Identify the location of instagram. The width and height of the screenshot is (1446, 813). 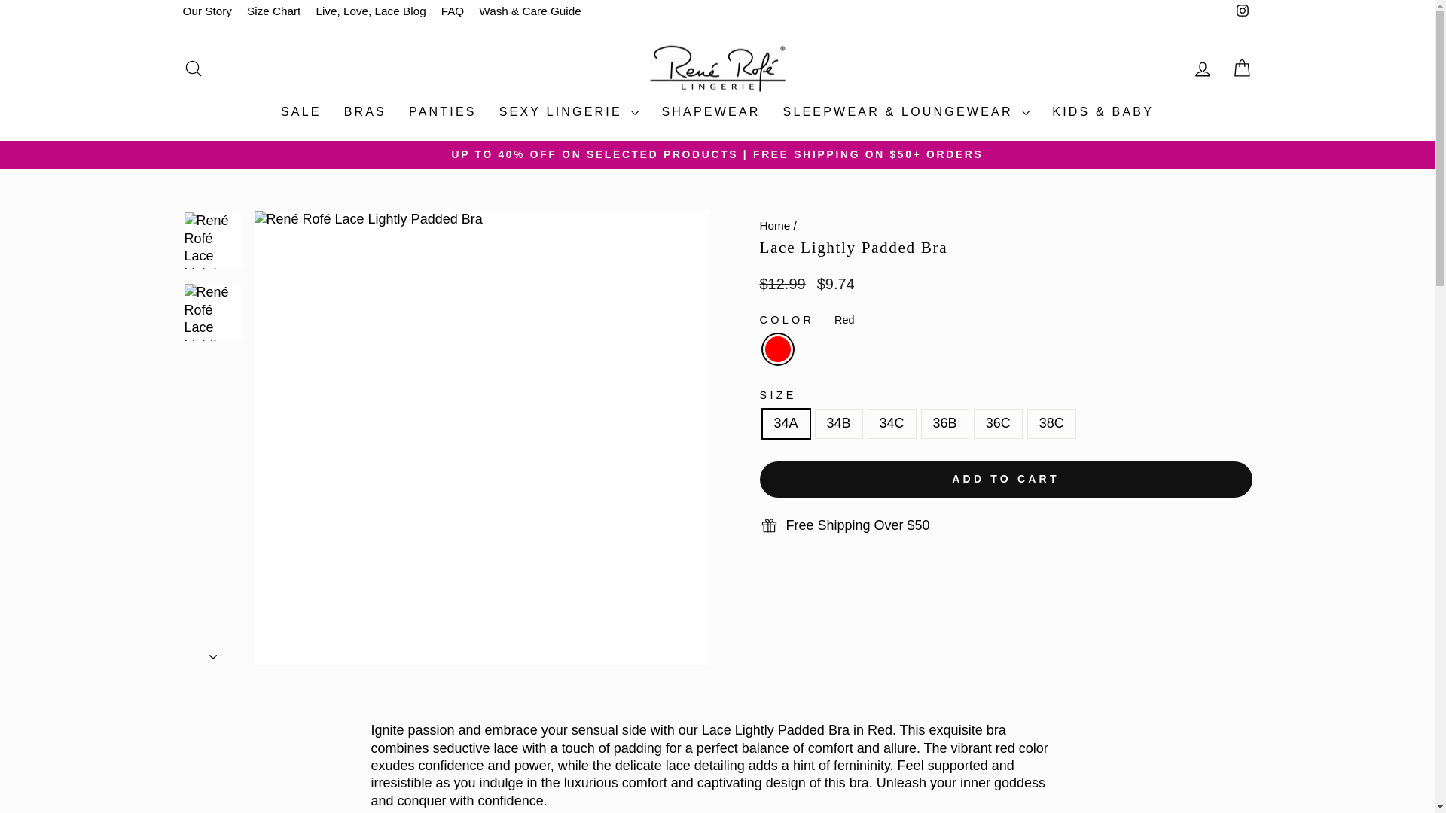
(1243, 11).